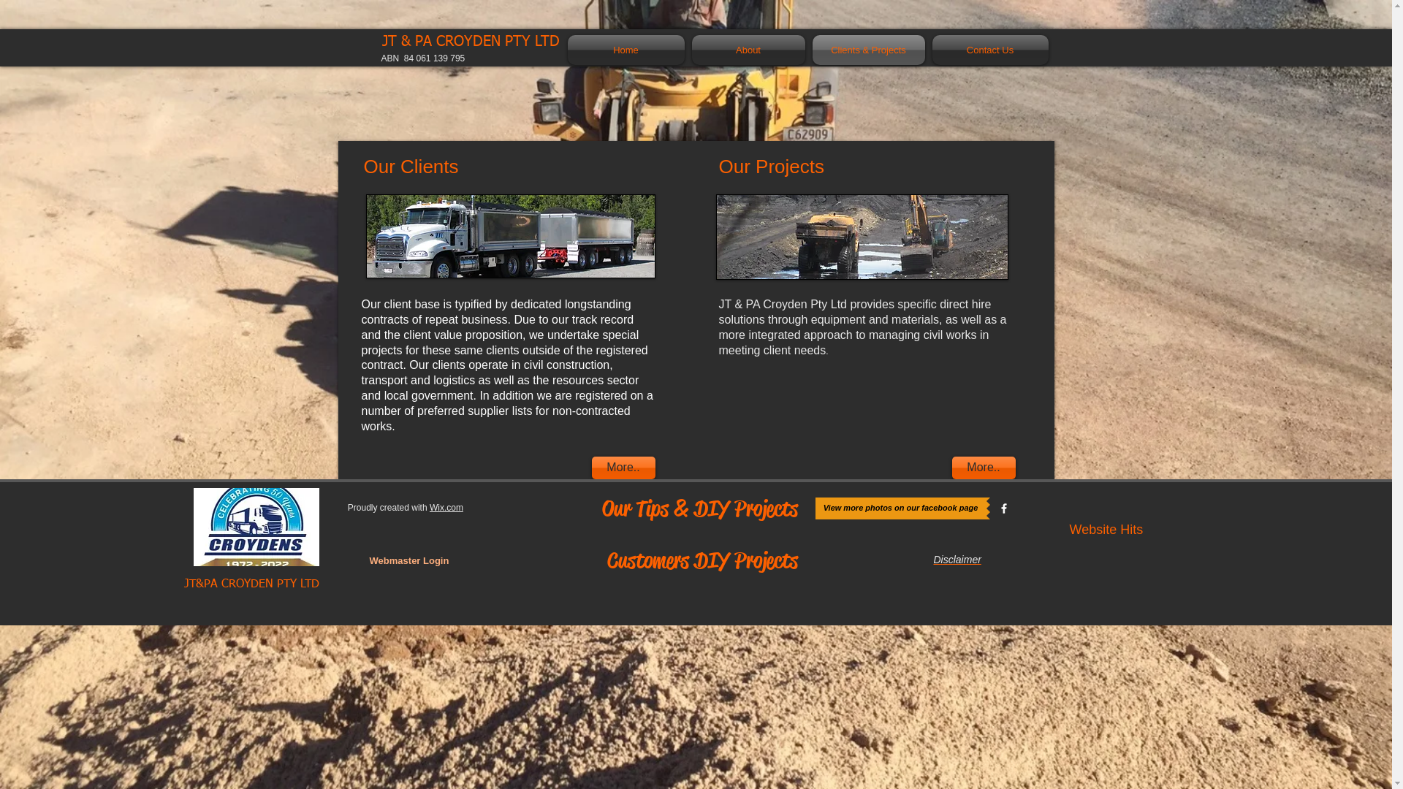 Image resolution: width=1403 pixels, height=789 pixels. I want to click on More.., so click(984, 468).